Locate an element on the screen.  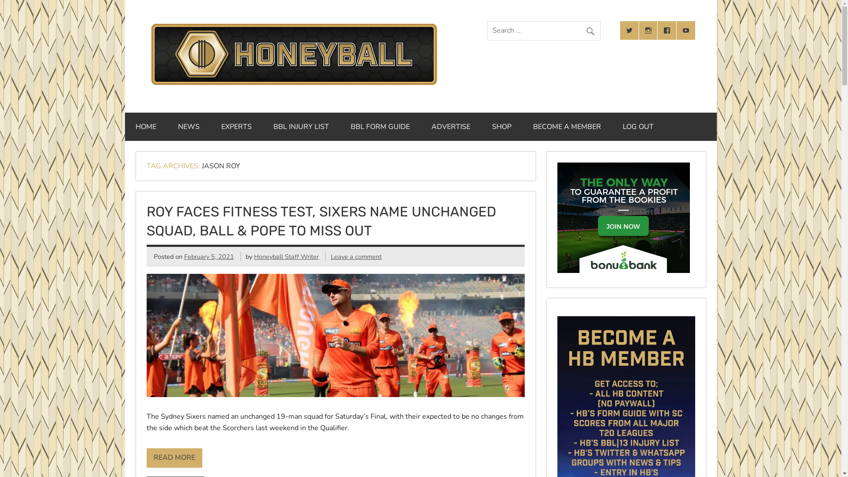
ADVERTISE is located at coordinates (450, 127).